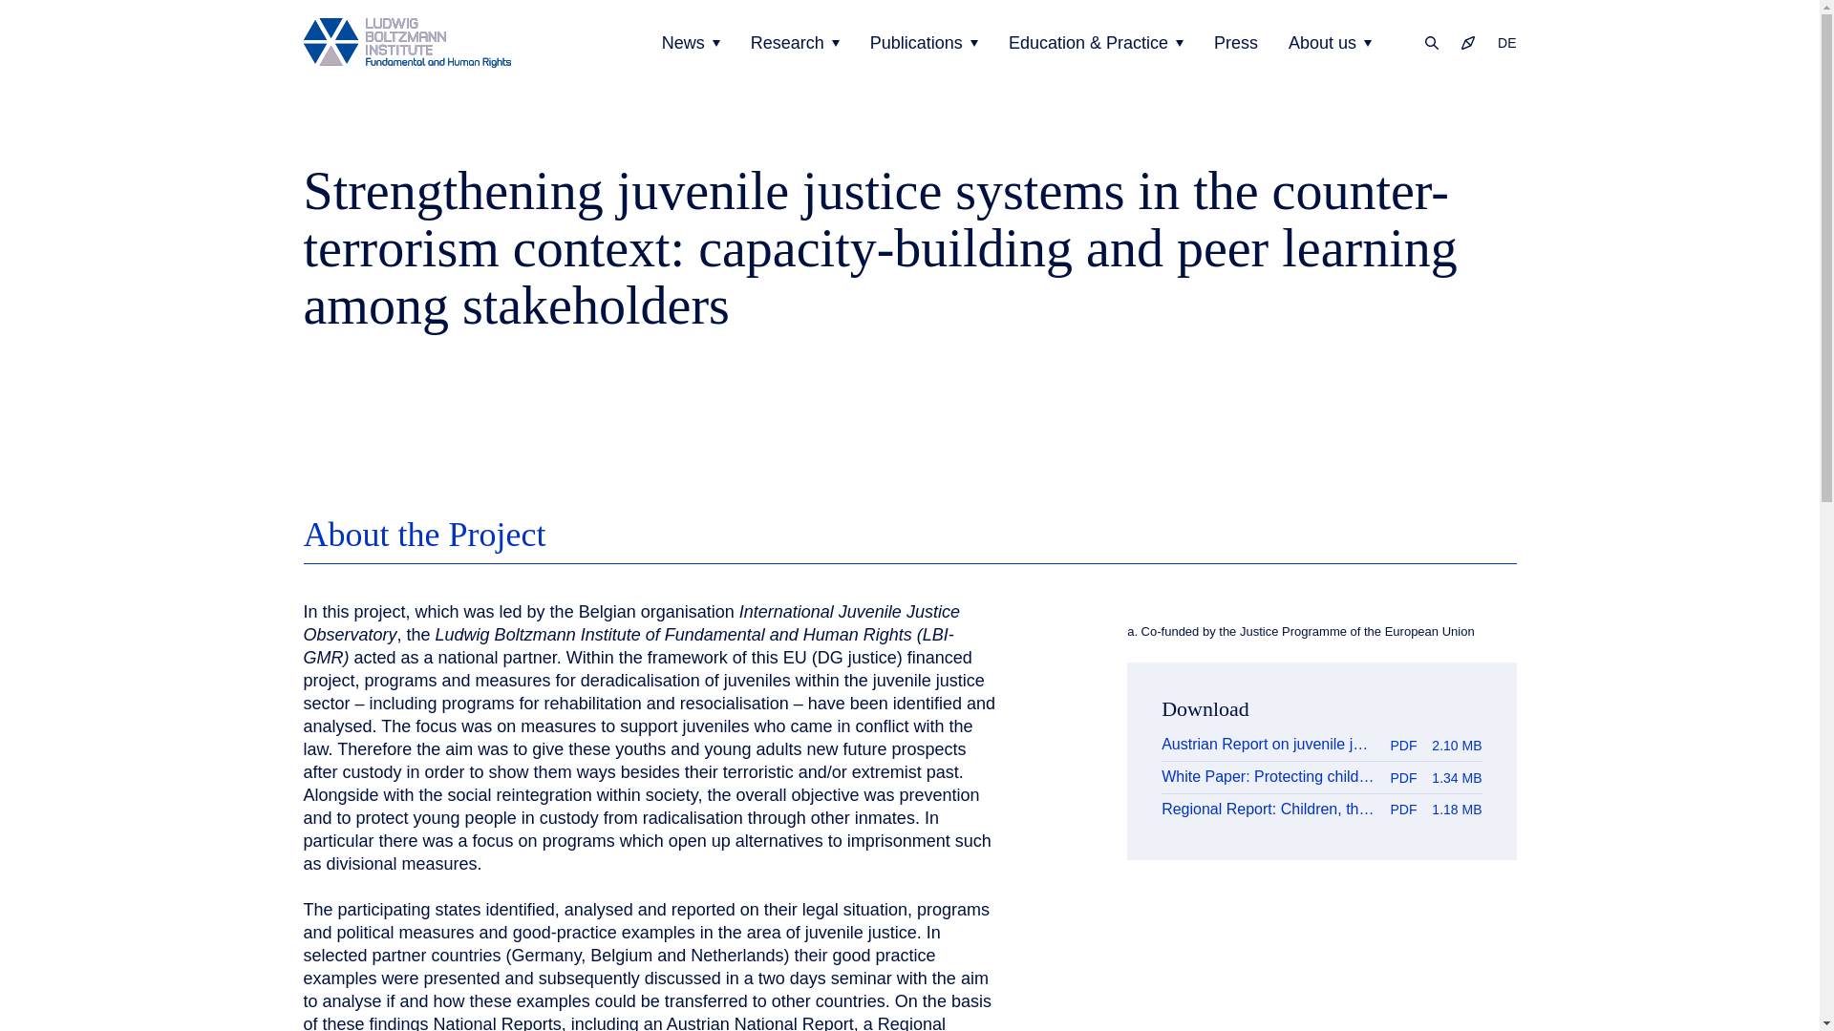 The width and height of the screenshot is (1834, 1031). What do you see at coordinates (1330, 43) in the screenshot?
I see `About us` at bounding box center [1330, 43].